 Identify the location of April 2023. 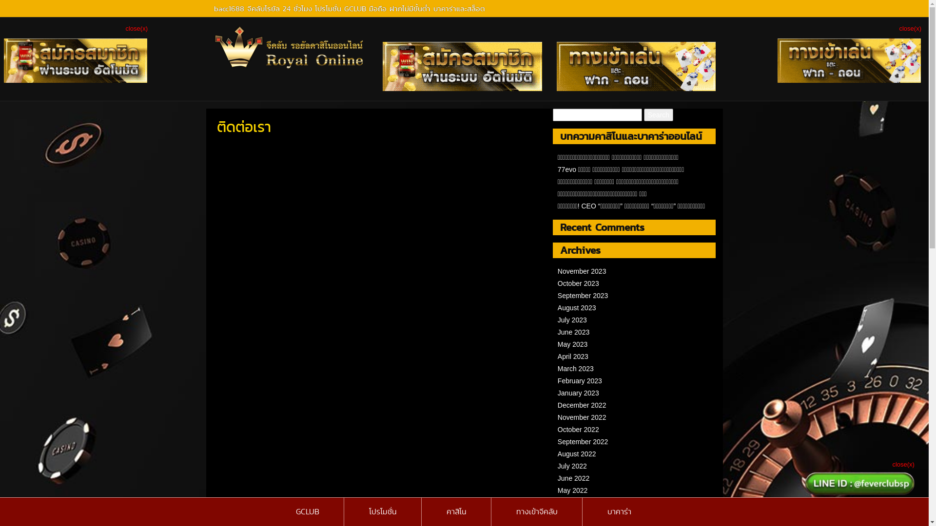
(573, 357).